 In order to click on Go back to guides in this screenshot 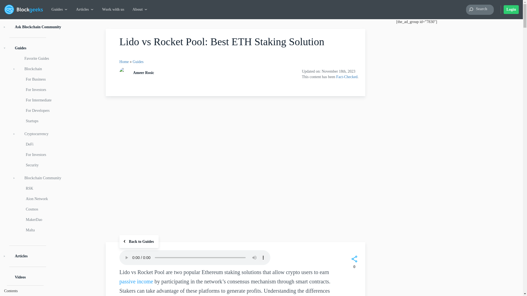, I will do `click(139, 241)`.